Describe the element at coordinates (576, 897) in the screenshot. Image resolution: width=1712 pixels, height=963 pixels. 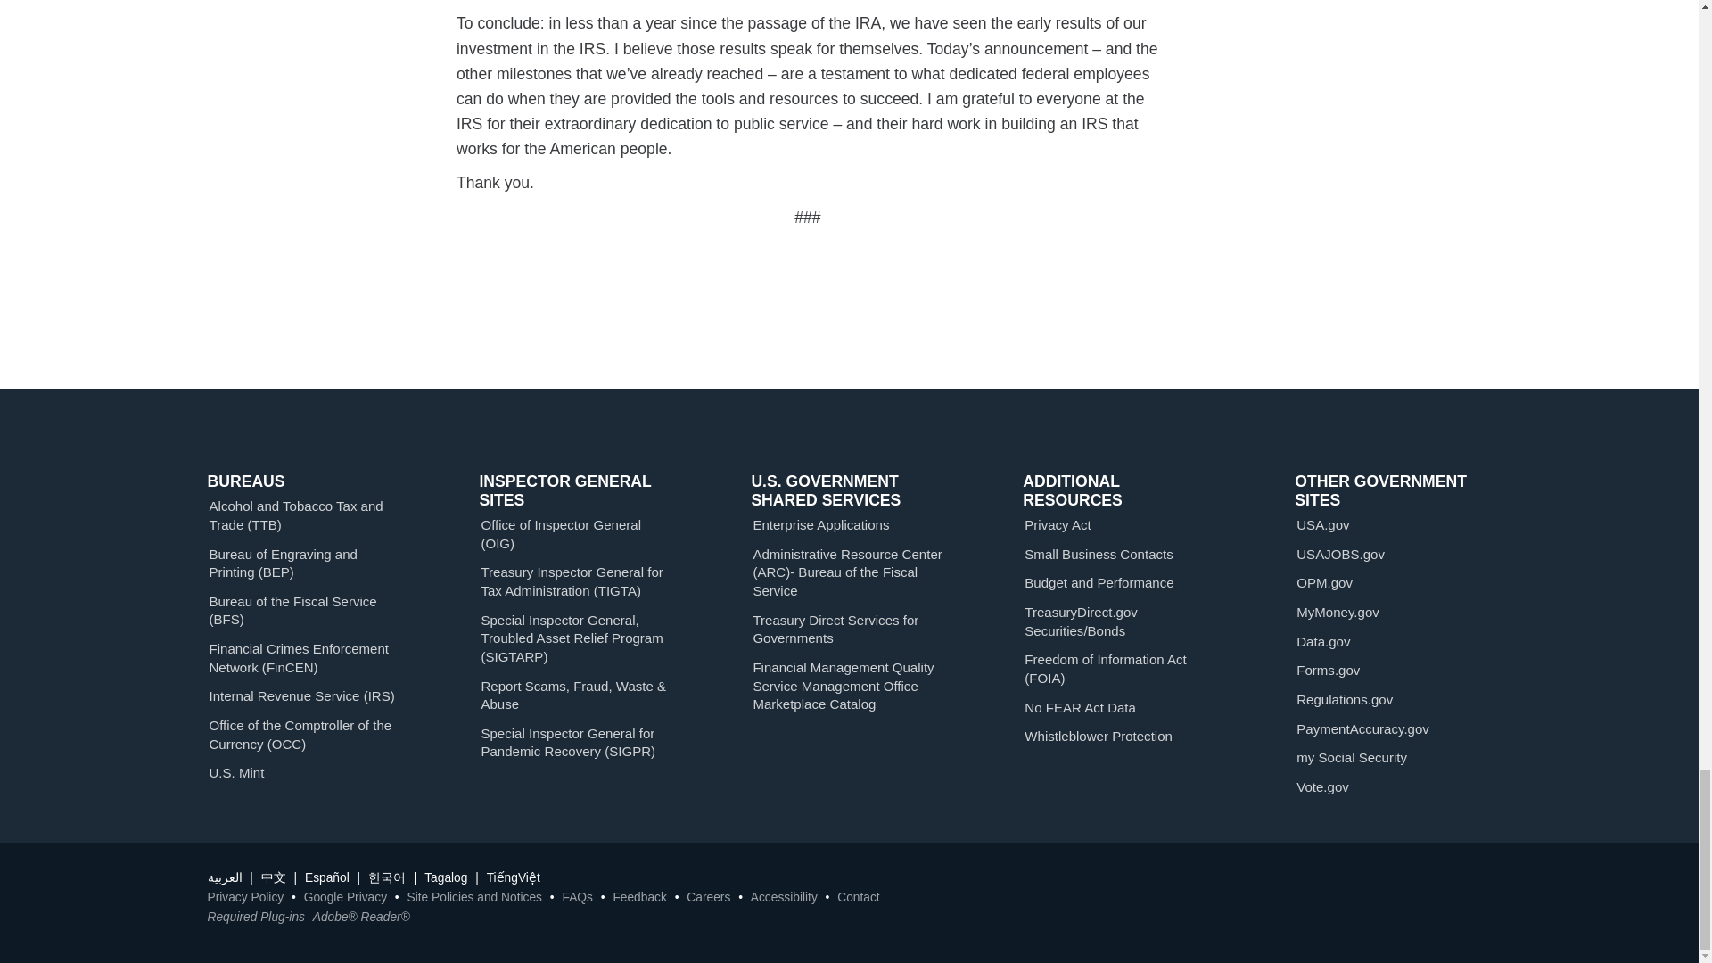
I see `FAQs` at that location.